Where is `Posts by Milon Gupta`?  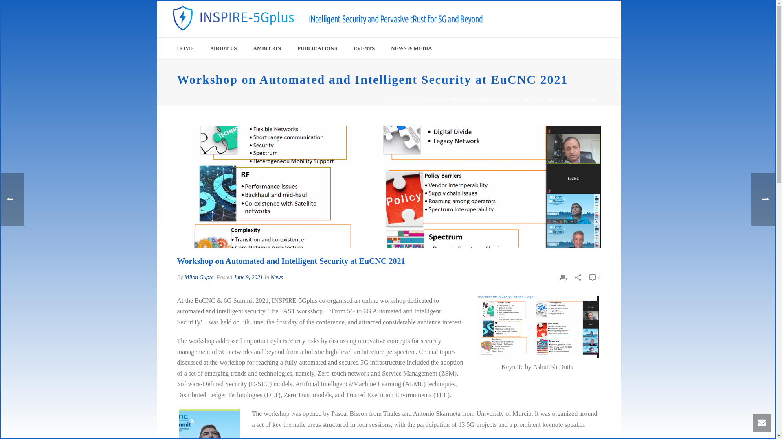 Posts by Milon Gupta is located at coordinates (199, 277).